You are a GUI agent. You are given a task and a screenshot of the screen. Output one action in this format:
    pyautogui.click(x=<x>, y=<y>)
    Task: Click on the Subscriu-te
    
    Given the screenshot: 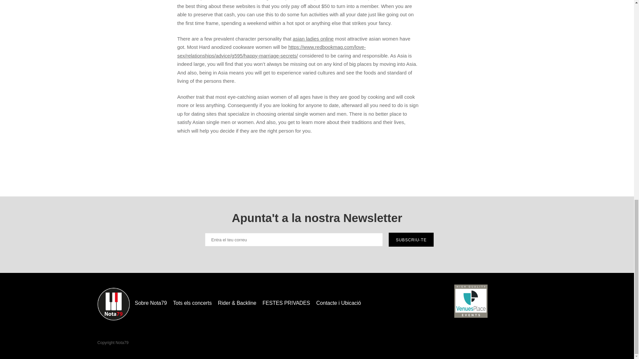 What is the action you would take?
    pyautogui.click(x=411, y=239)
    